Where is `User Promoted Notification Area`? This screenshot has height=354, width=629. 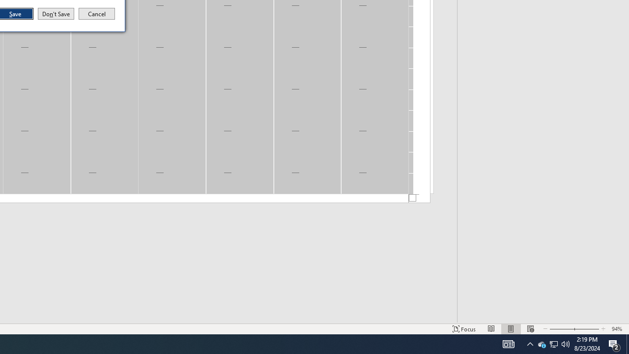
User Promoted Notification Area is located at coordinates (553, 344).